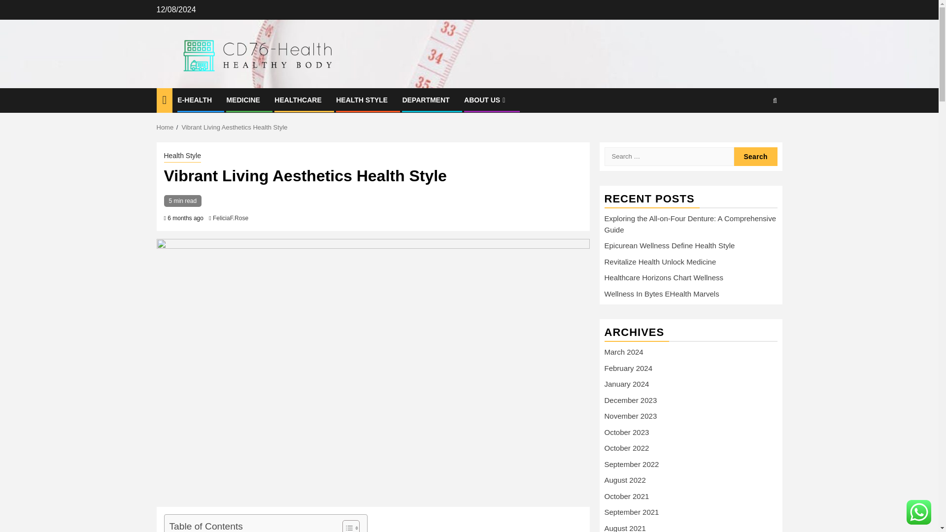 The height and width of the screenshot is (532, 946). Describe the element at coordinates (426, 100) in the screenshot. I see `DEPARTMENT` at that location.